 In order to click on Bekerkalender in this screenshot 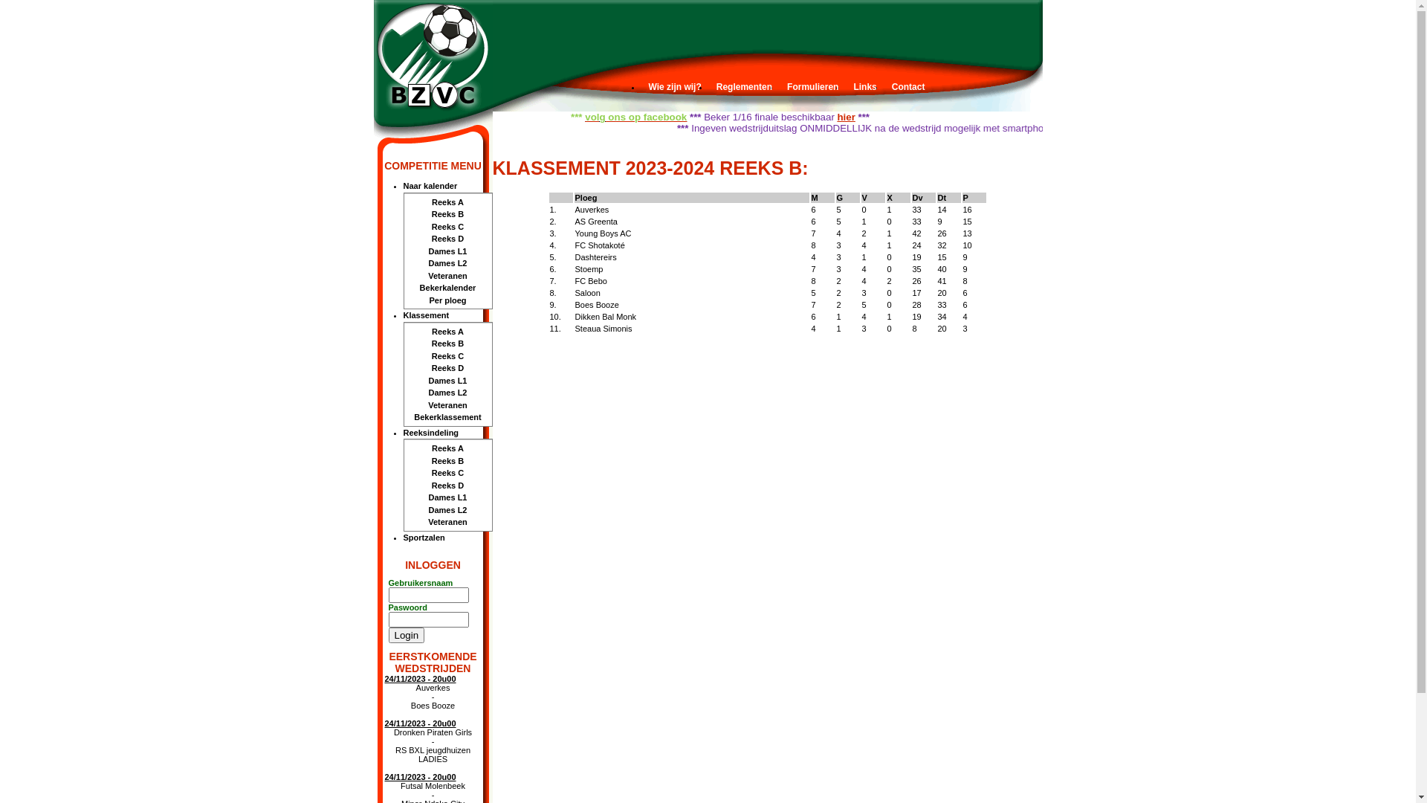, I will do `click(448, 288)`.